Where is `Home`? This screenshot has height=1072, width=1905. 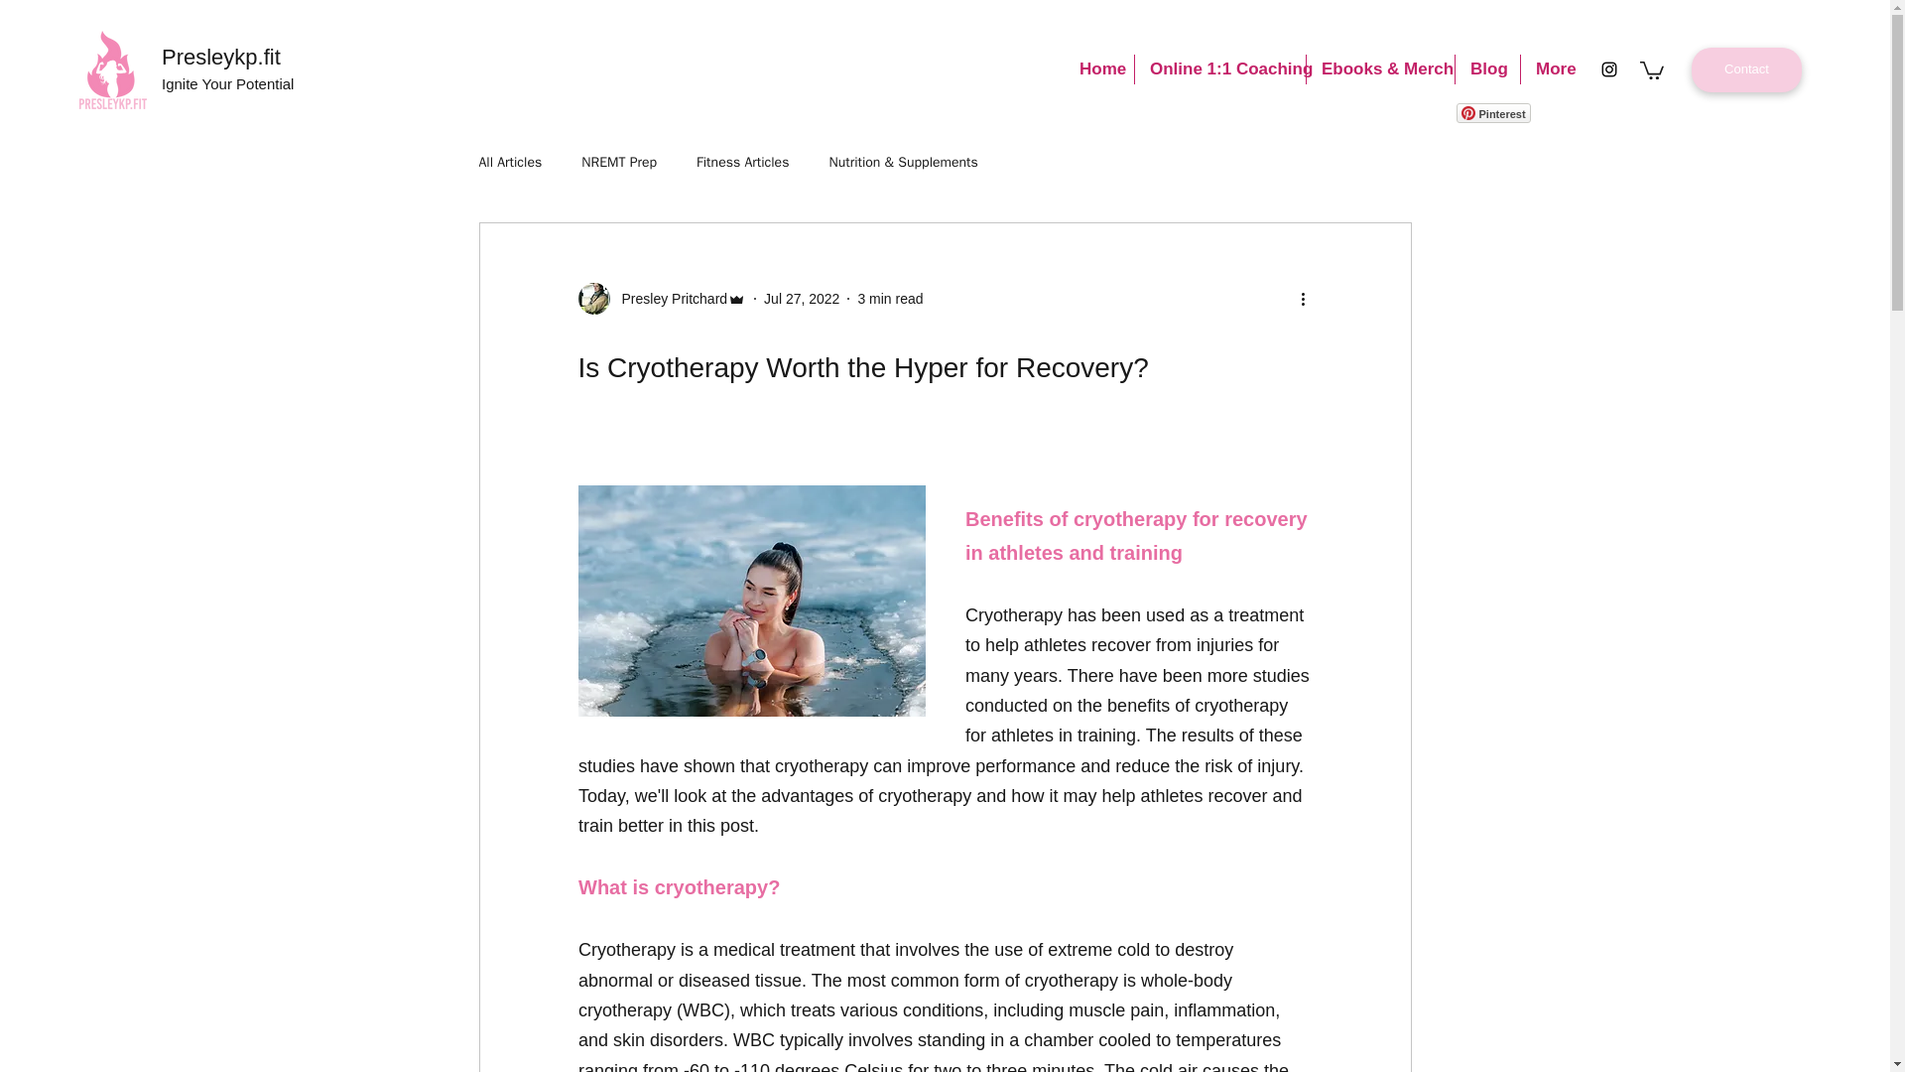
Home is located at coordinates (1099, 69).